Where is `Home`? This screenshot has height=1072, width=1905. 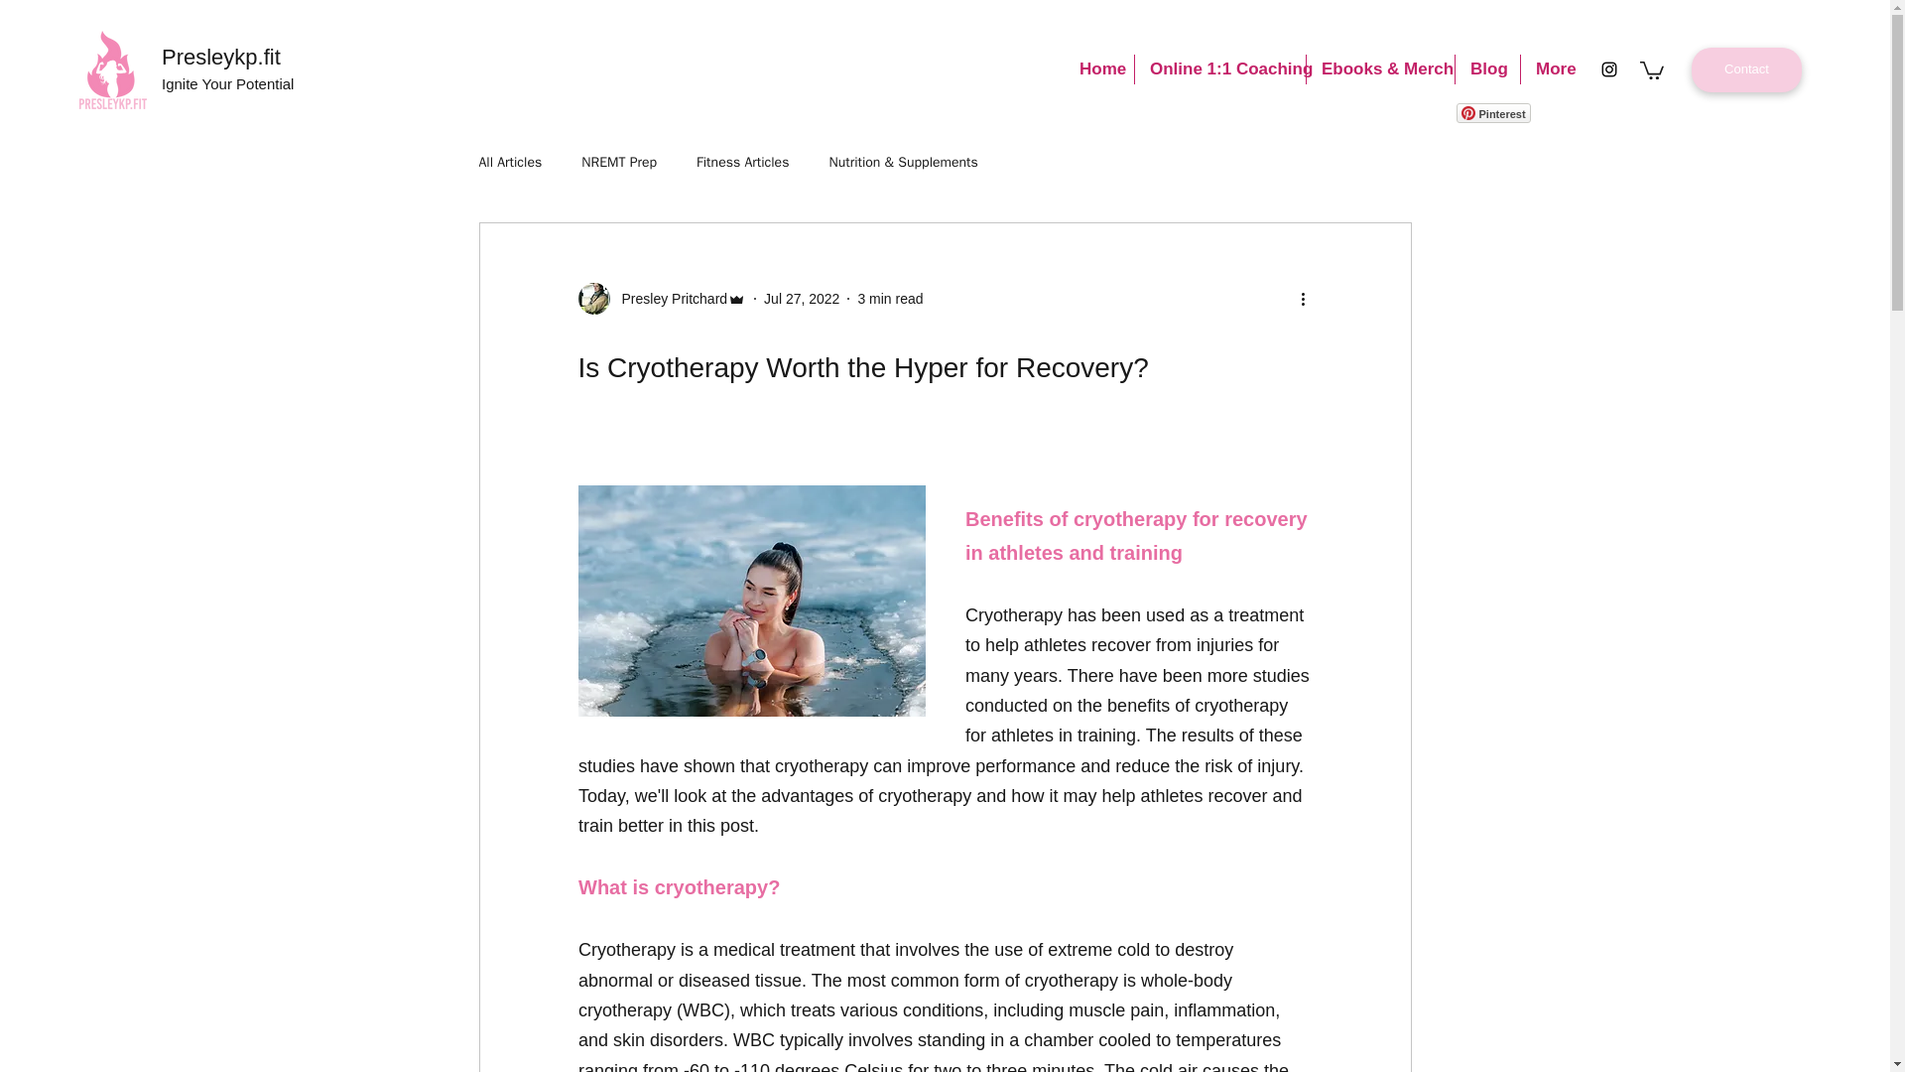
Home is located at coordinates (1099, 69).